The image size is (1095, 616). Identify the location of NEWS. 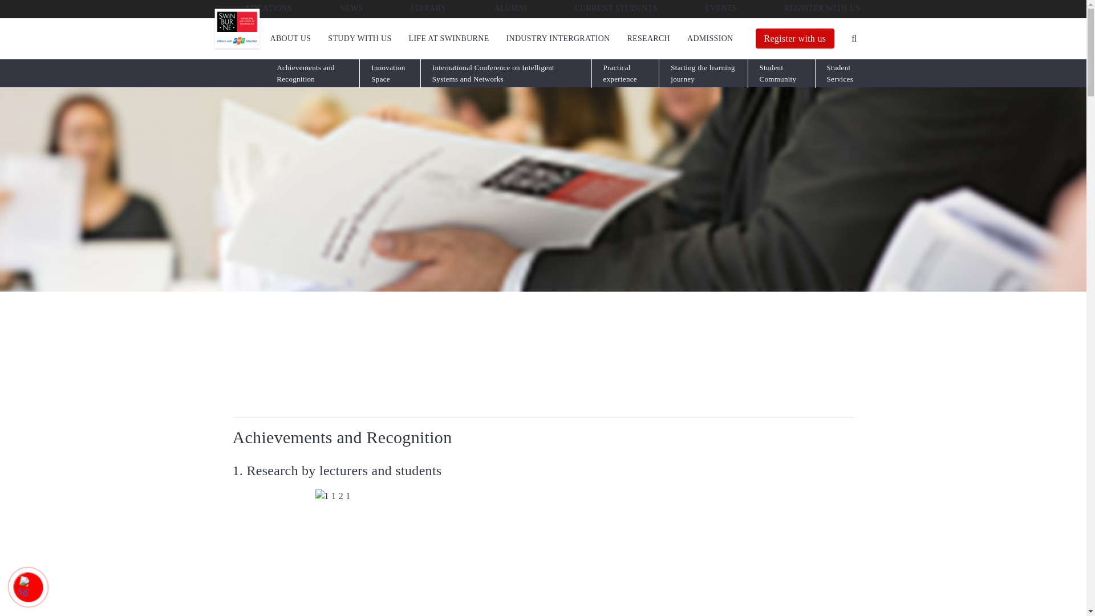
(350, 8).